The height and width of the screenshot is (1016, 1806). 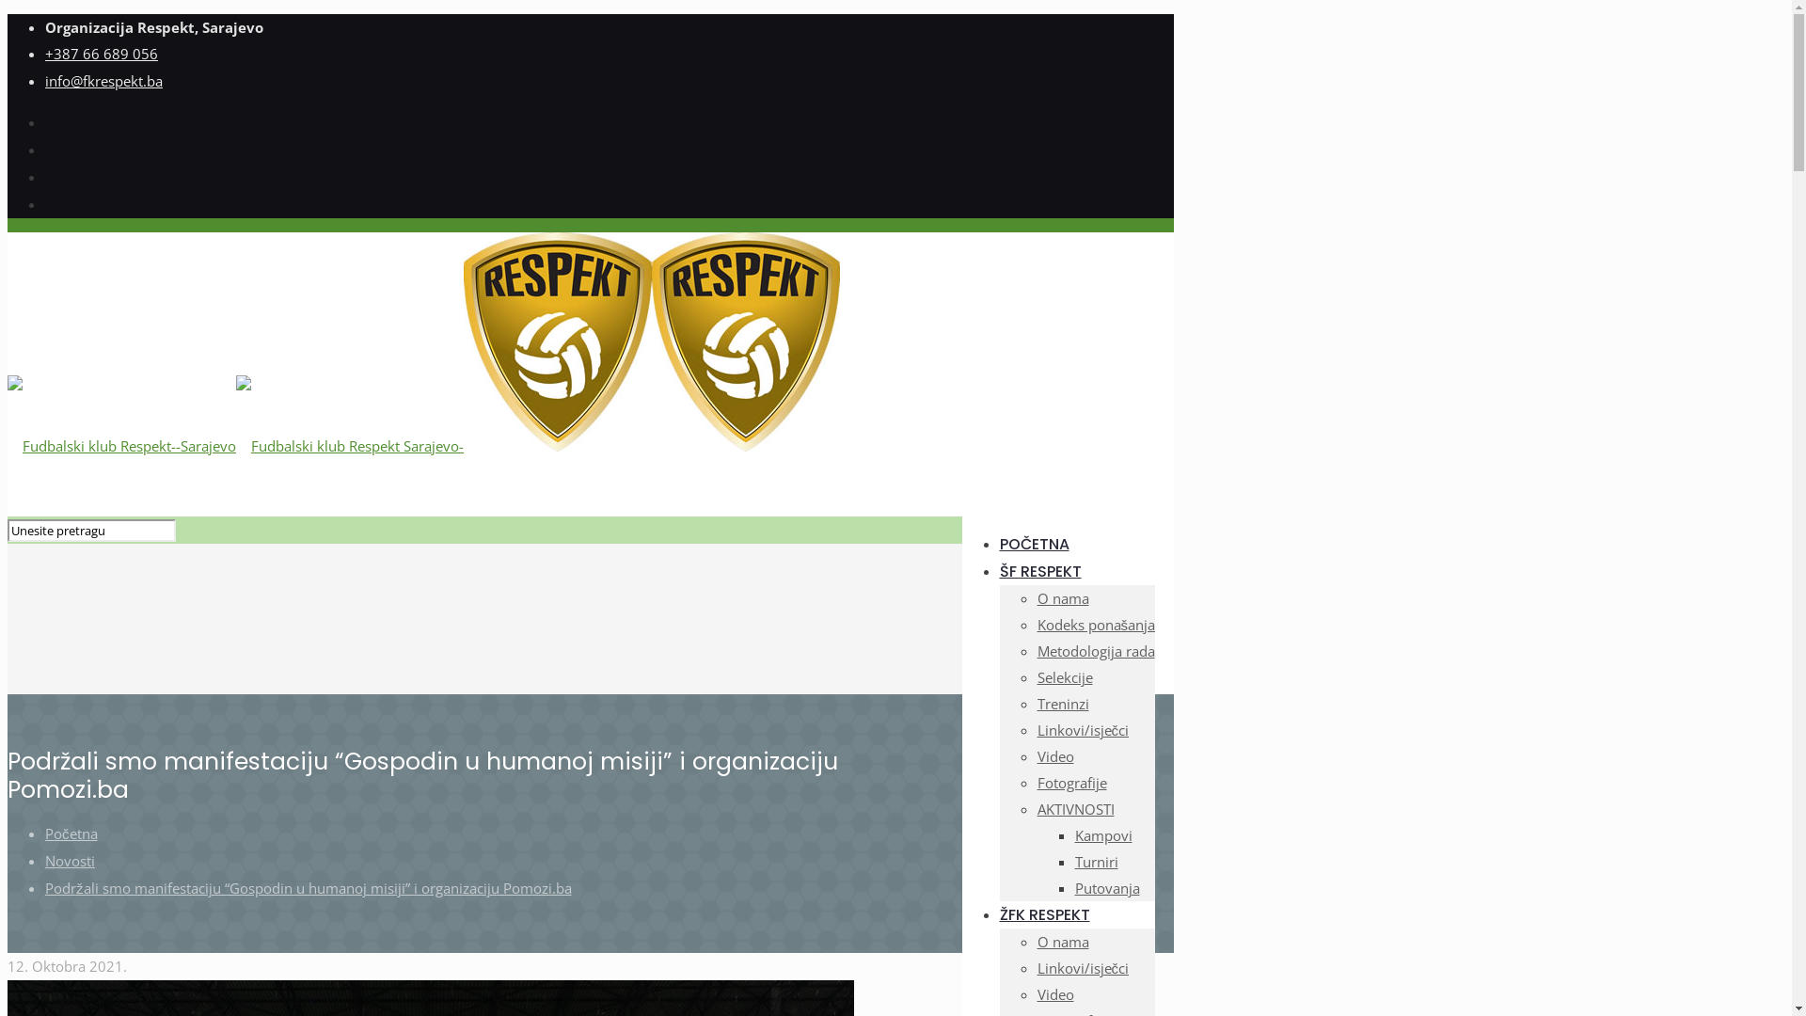 What do you see at coordinates (70, 860) in the screenshot?
I see `Novosti` at bounding box center [70, 860].